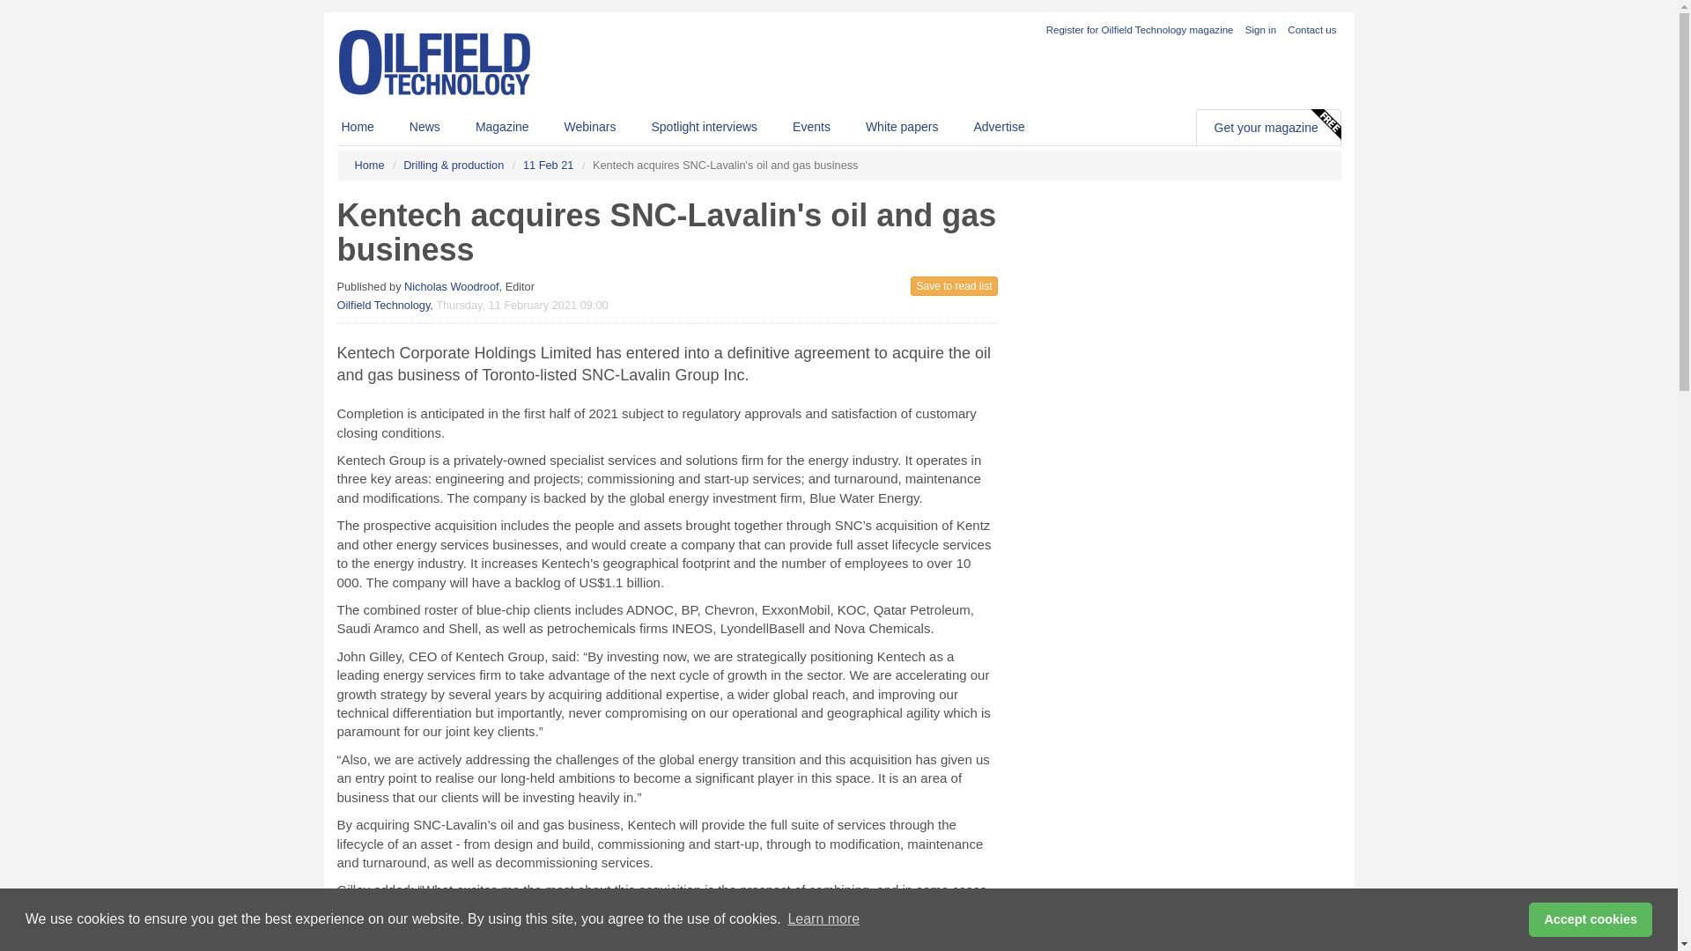 The image size is (1691, 951). What do you see at coordinates (382, 305) in the screenshot?
I see `Oilfield Technology` at bounding box center [382, 305].